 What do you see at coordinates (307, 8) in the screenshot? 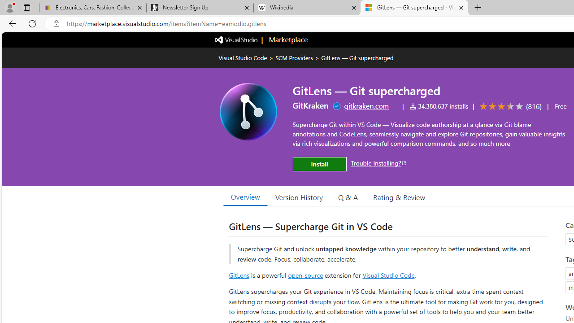
I see `Wikipedia` at bounding box center [307, 8].